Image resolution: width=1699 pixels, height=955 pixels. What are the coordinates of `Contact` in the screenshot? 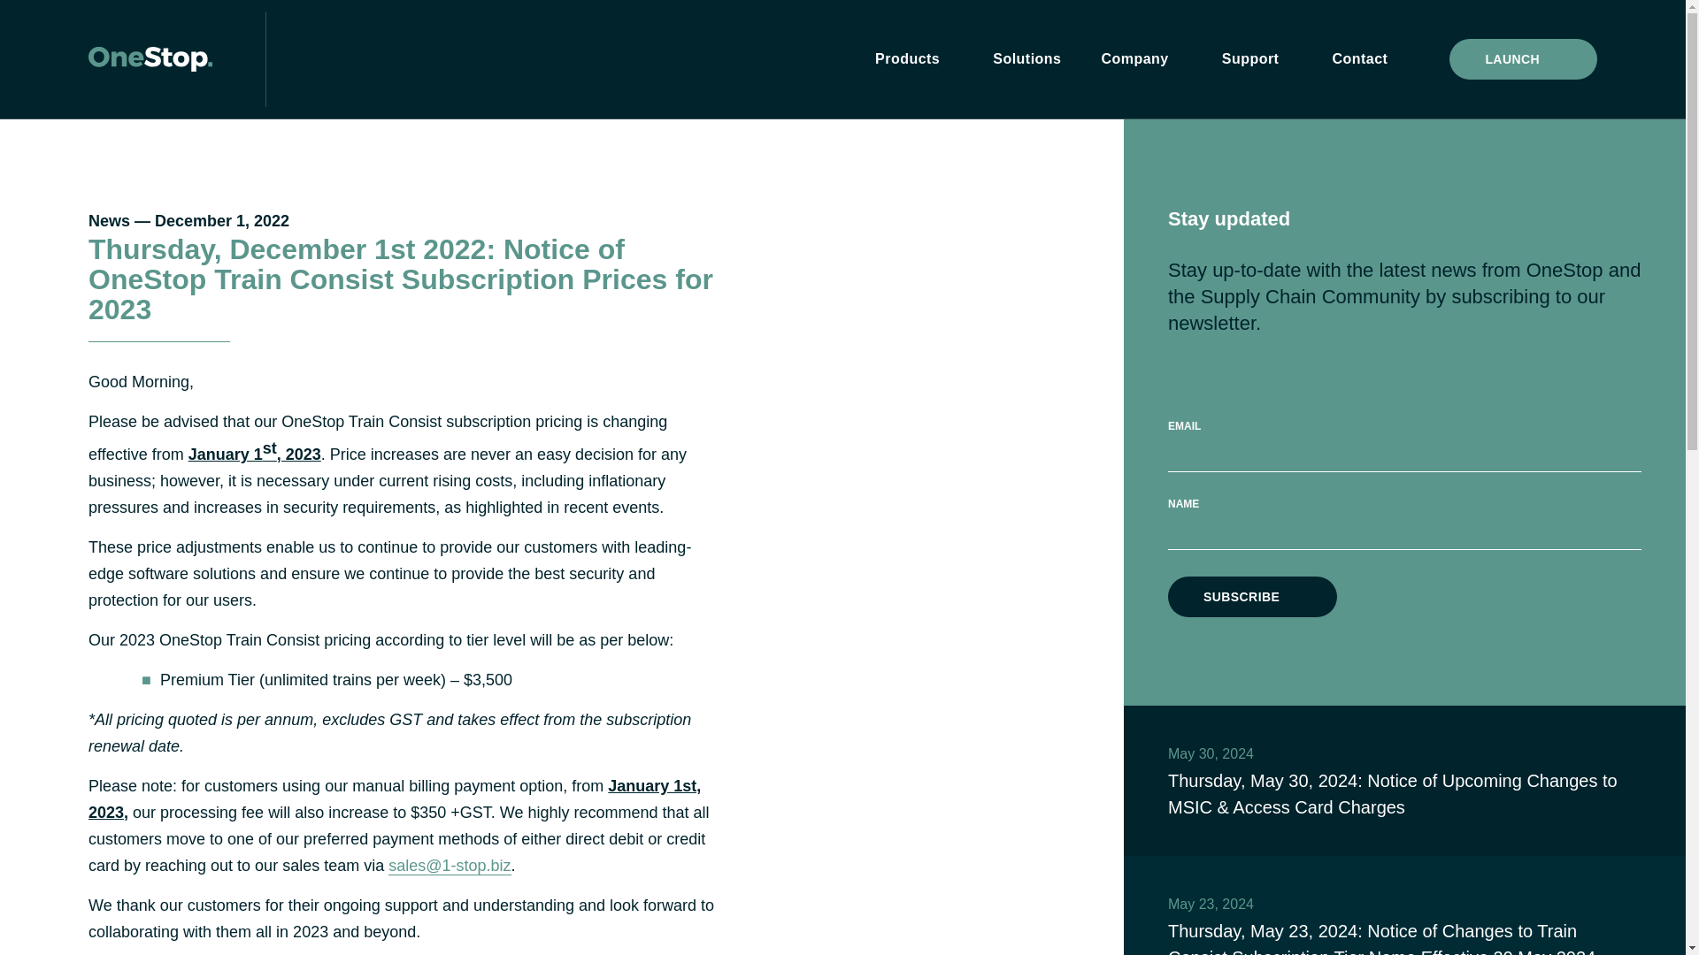 It's located at (1359, 59).